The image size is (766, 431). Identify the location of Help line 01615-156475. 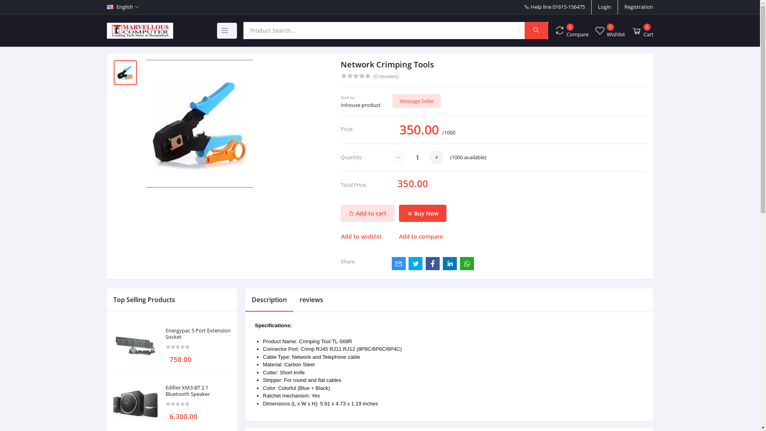
(555, 7).